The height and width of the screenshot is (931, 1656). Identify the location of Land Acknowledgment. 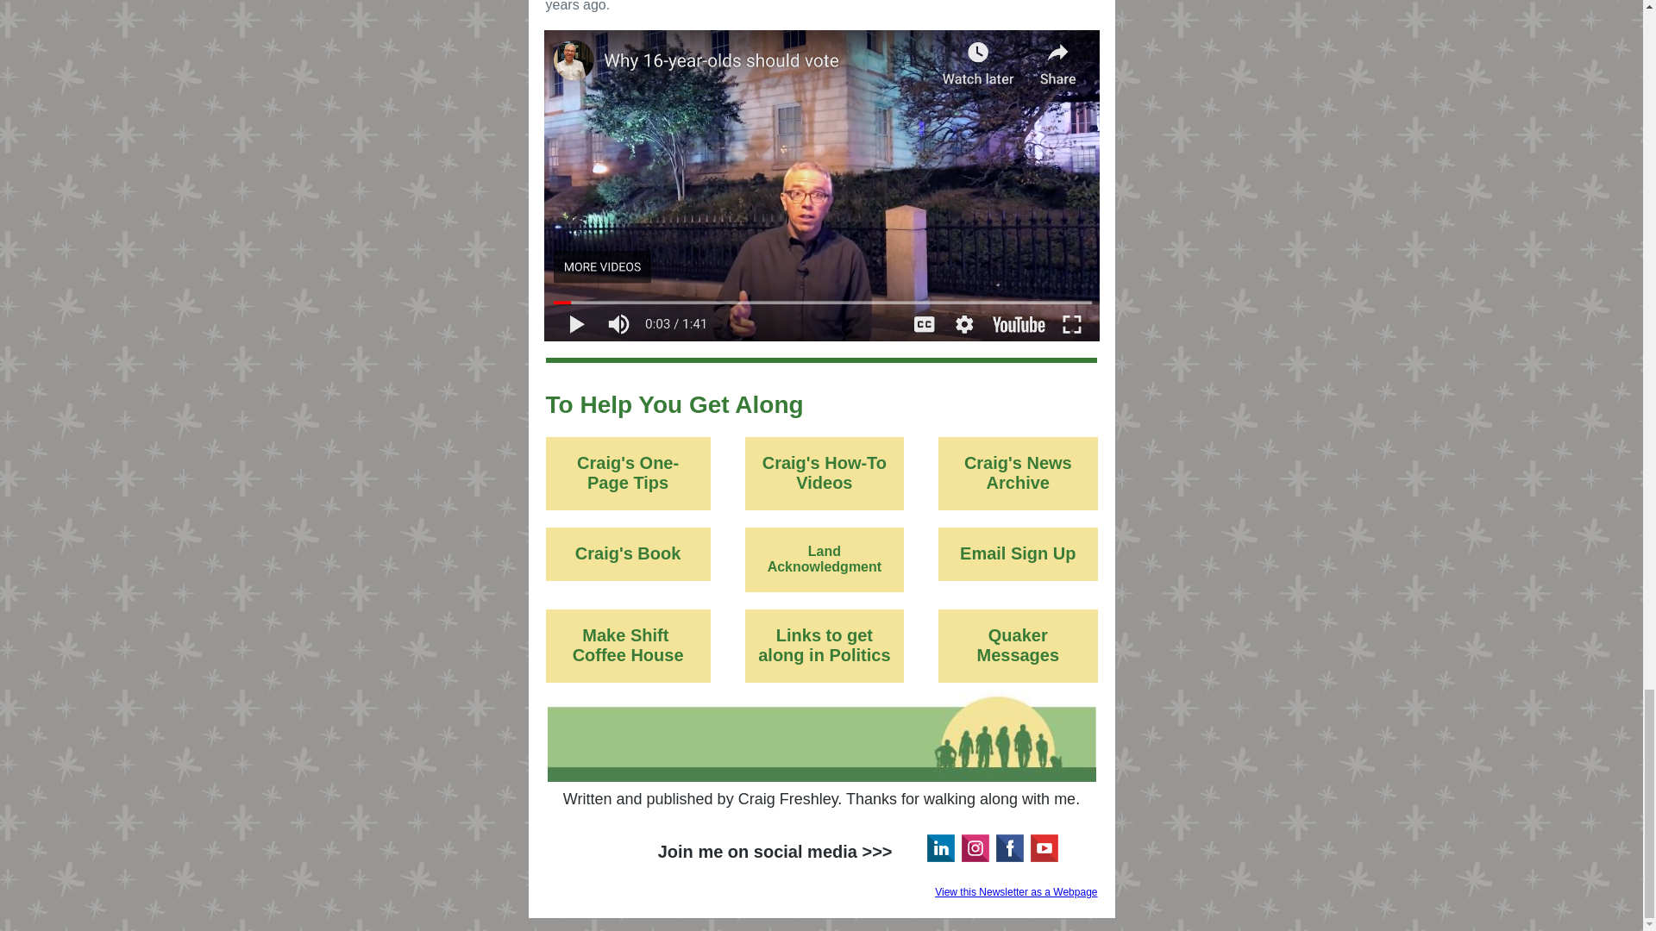
(825, 559).